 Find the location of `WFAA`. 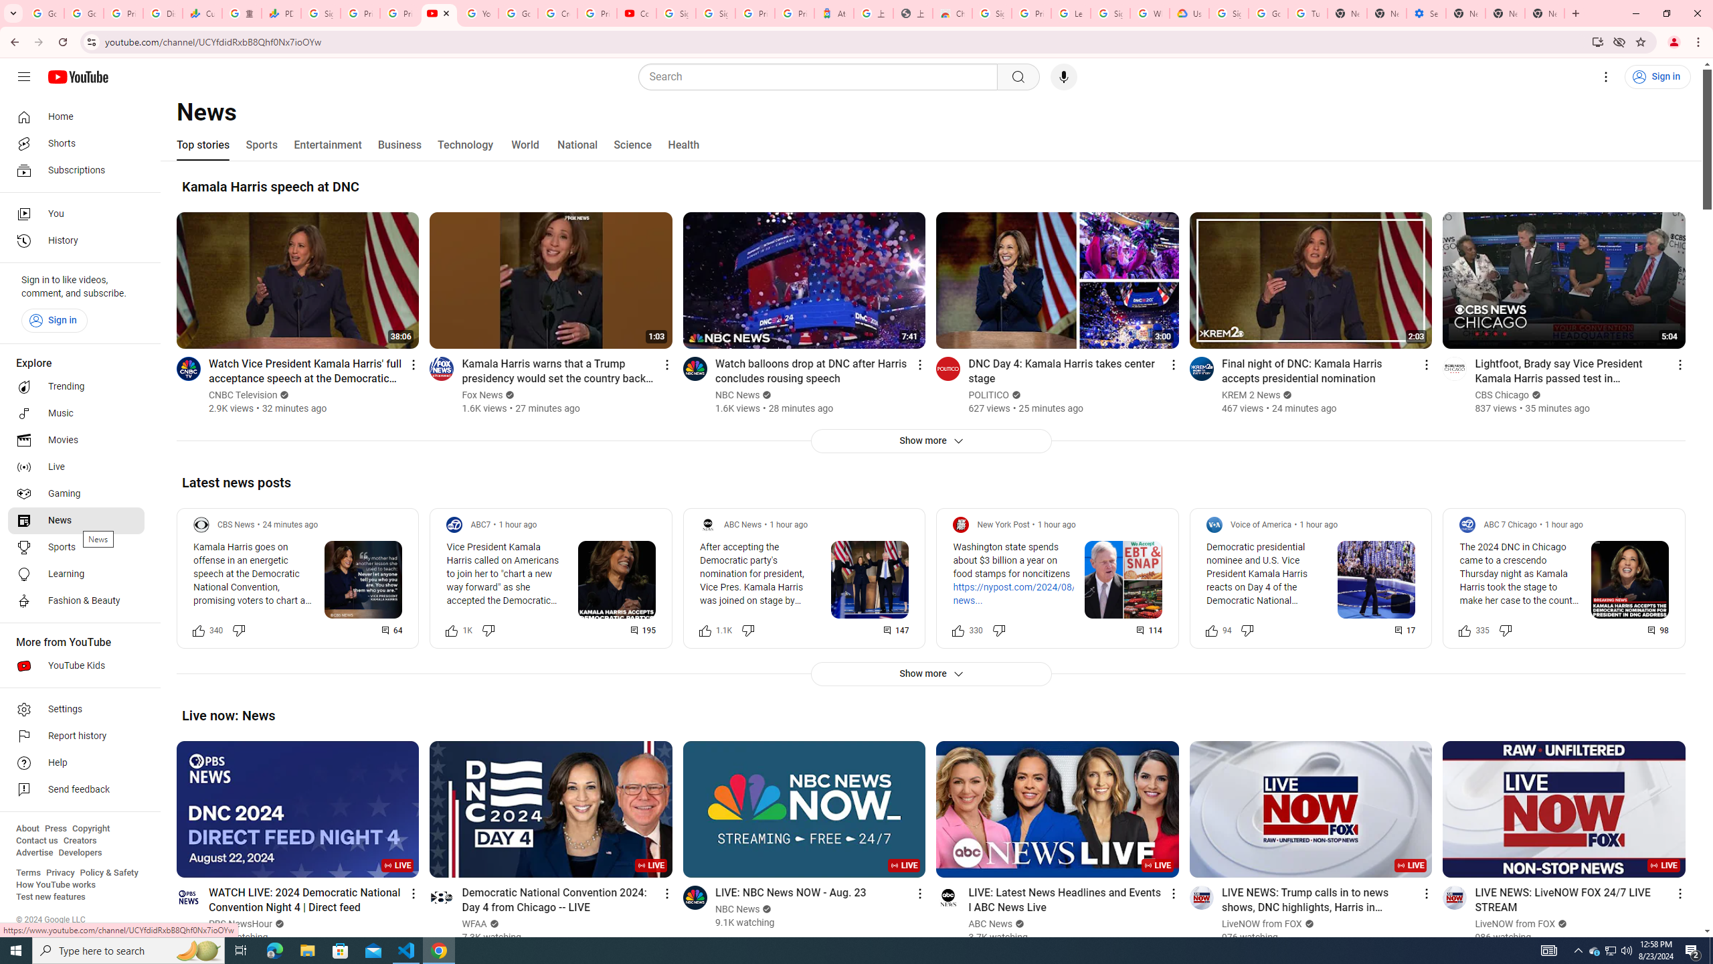

WFAA is located at coordinates (475, 924).